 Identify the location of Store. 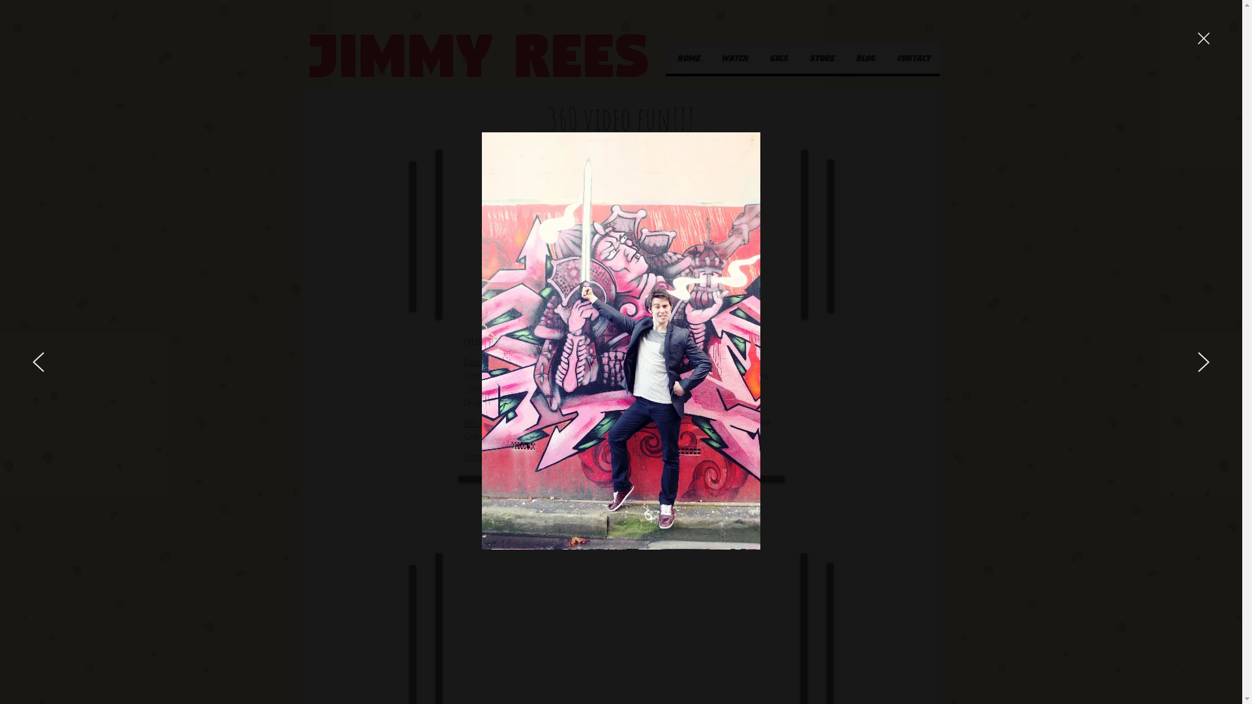
(820, 58).